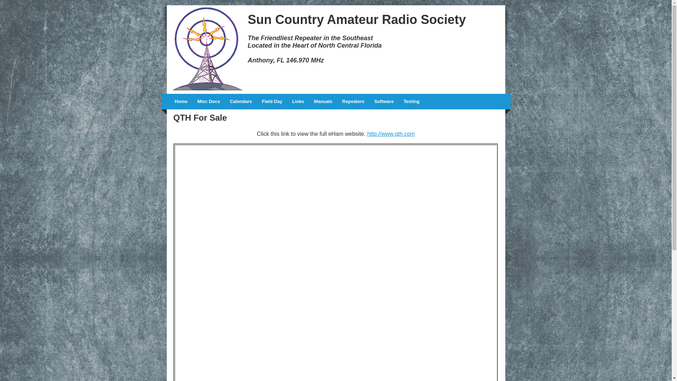 This screenshot has width=677, height=381. Describe the element at coordinates (209, 102) in the screenshot. I see `Misc Docs` at that location.